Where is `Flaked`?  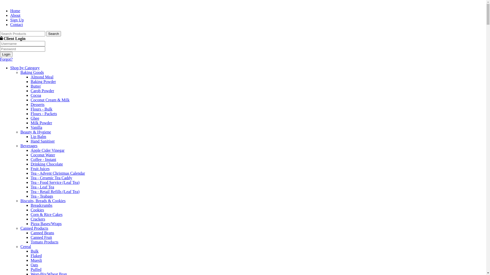 Flaked is located at coordinates (36, 256).